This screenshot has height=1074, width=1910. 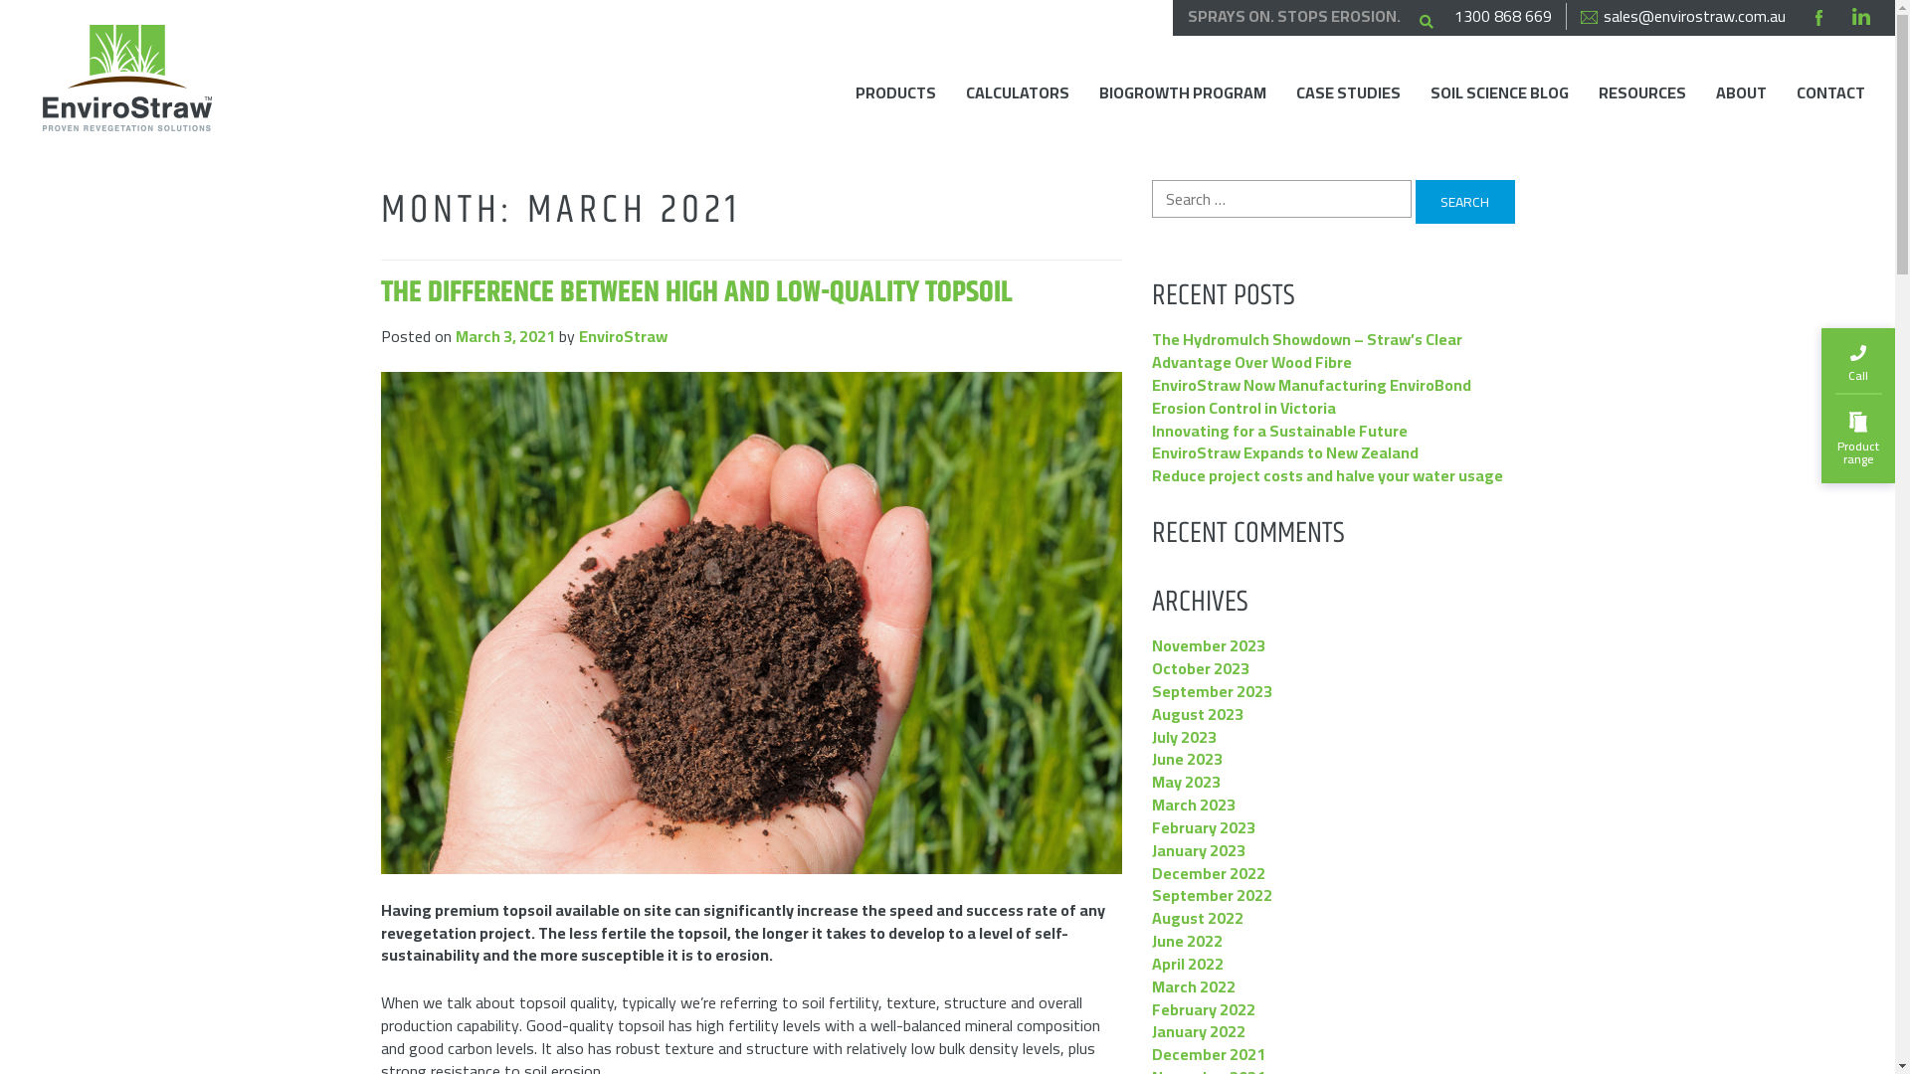 I want to click on June 2023, so click(x=1188, y=760).